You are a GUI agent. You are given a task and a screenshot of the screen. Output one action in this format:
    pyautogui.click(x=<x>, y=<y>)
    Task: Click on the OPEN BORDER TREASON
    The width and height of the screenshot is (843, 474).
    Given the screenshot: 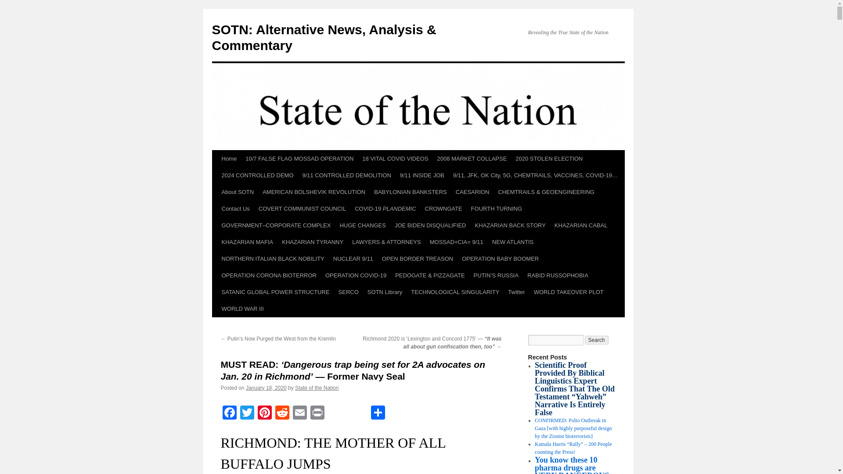 What is the action you would take?
    pyautogui.click(x=418, y=259)
    